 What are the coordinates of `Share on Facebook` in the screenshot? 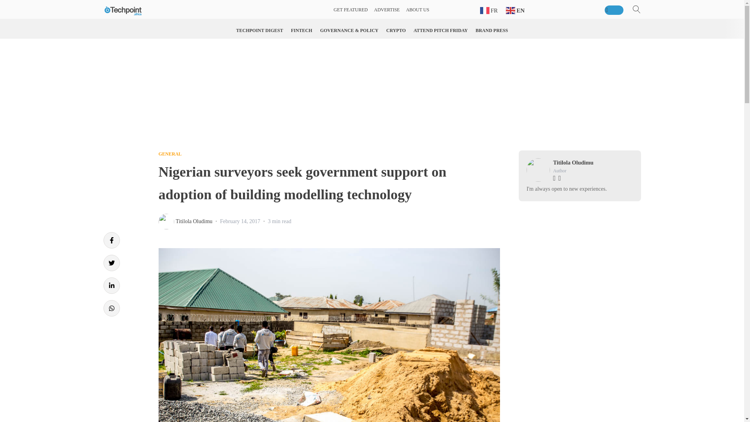 It's located at (111, 240).